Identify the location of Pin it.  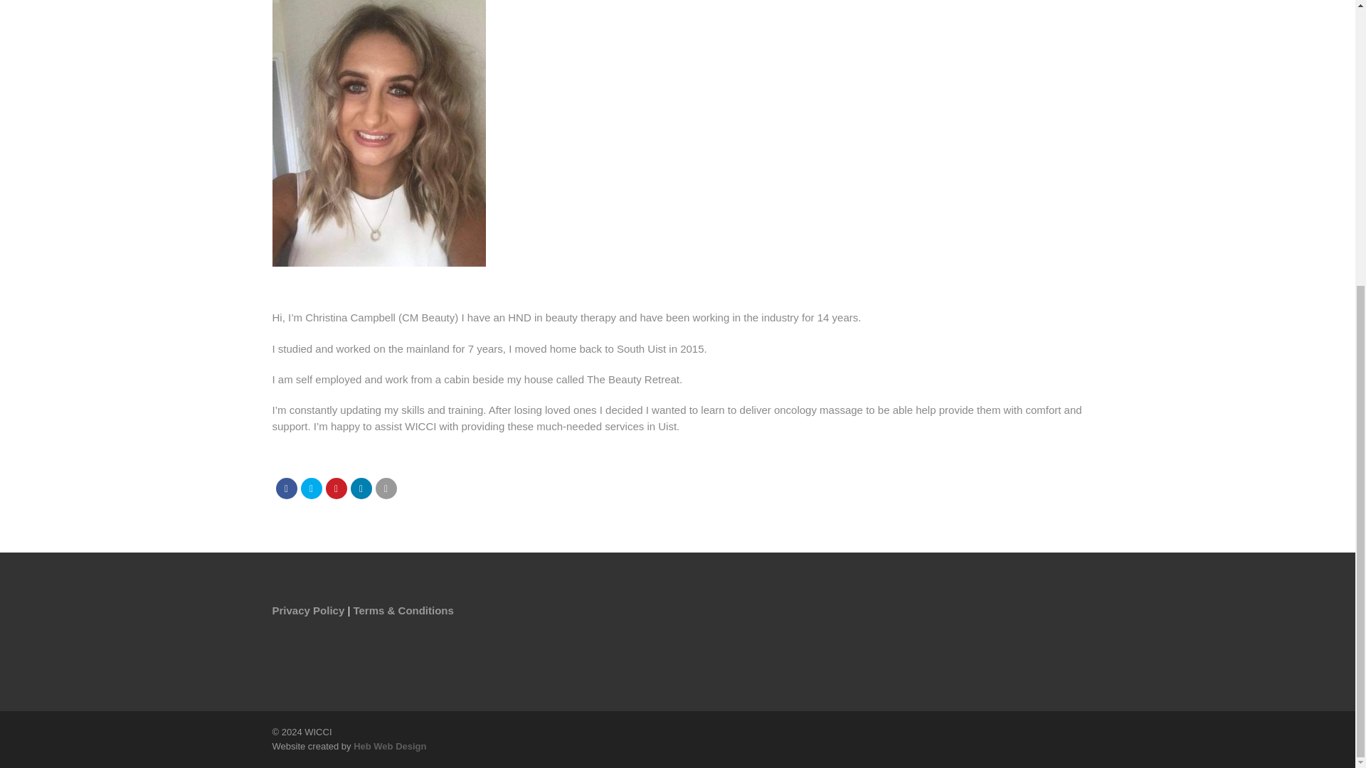
(336, 487).